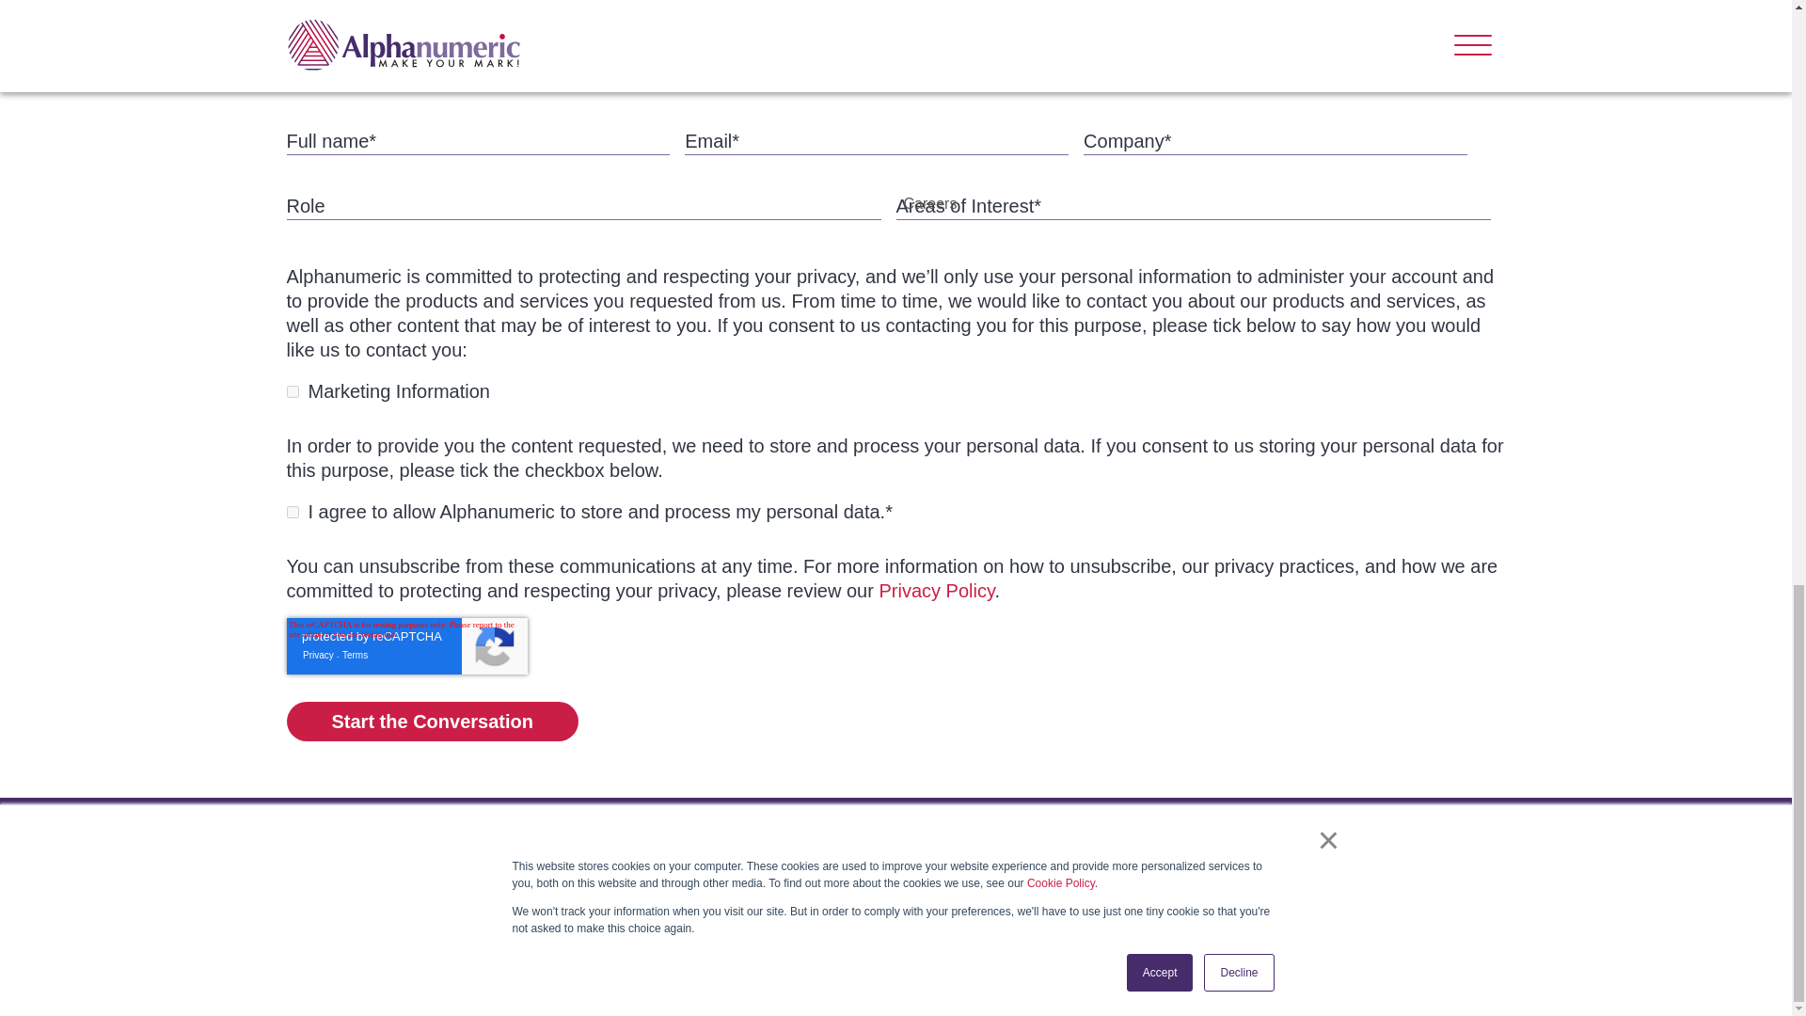  What do you see at coordinates (403, 852) in the screenshot?
I see `Visit Alphanumeric.com` at bounding box center [403, 852].